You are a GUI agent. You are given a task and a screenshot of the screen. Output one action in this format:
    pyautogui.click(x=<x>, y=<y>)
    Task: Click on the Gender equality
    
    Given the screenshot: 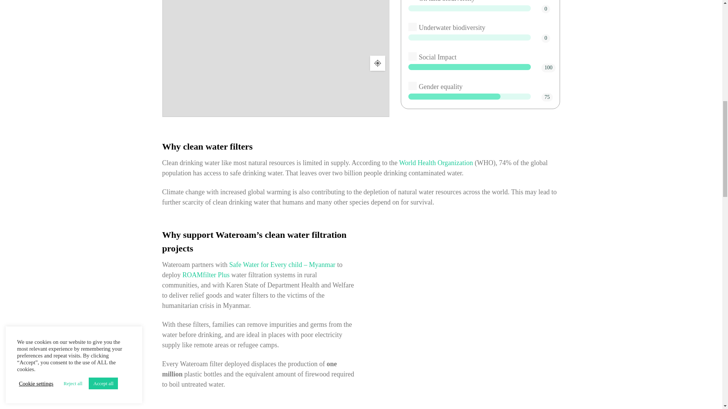 What is the action you would take?
    pyautogui.click(x=413, y=86)
    